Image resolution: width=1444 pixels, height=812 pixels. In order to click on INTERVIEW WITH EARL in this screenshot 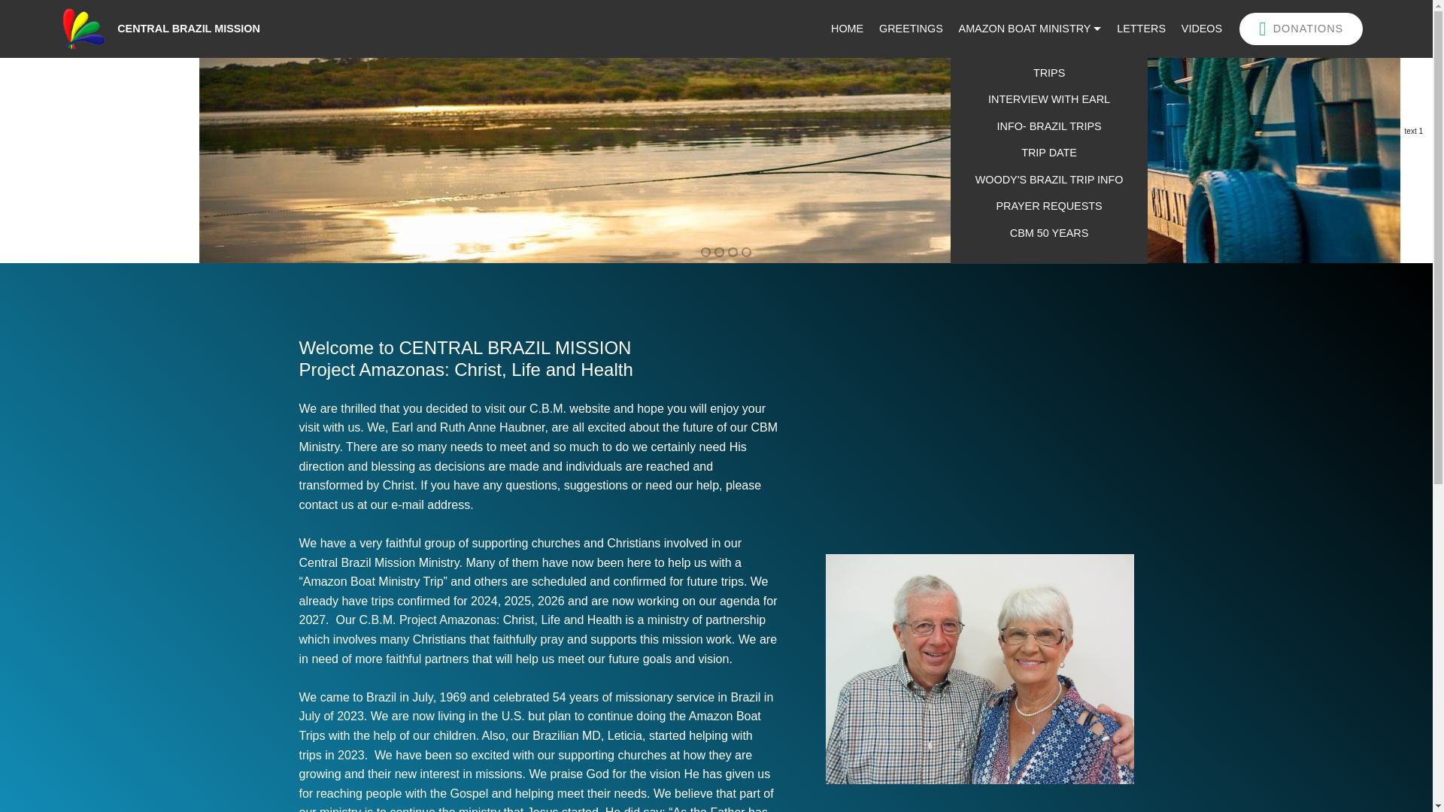, I will do `click(1049, 99)`.